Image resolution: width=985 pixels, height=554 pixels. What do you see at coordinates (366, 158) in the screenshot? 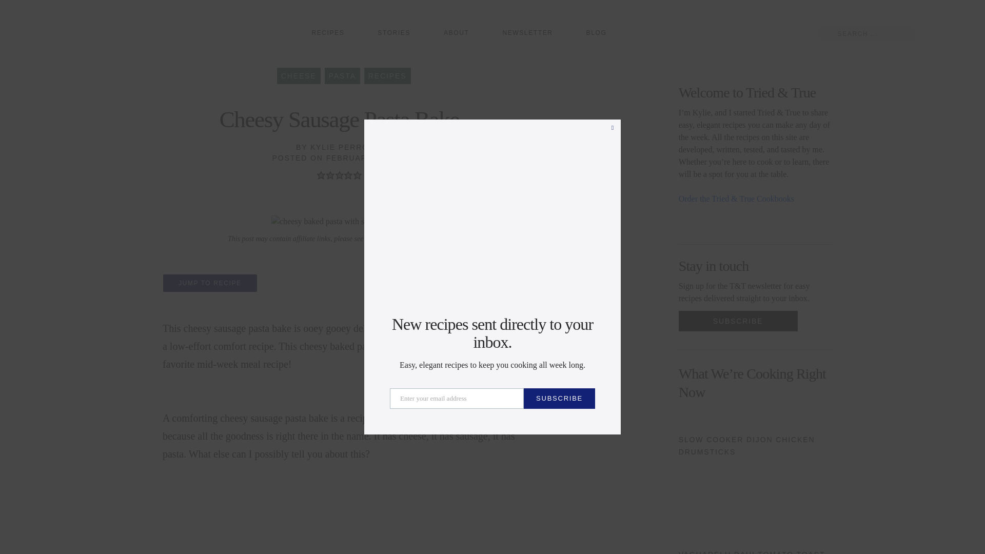
I see `FEBRUARY 9, 2023` at bounding box center [366, 158].